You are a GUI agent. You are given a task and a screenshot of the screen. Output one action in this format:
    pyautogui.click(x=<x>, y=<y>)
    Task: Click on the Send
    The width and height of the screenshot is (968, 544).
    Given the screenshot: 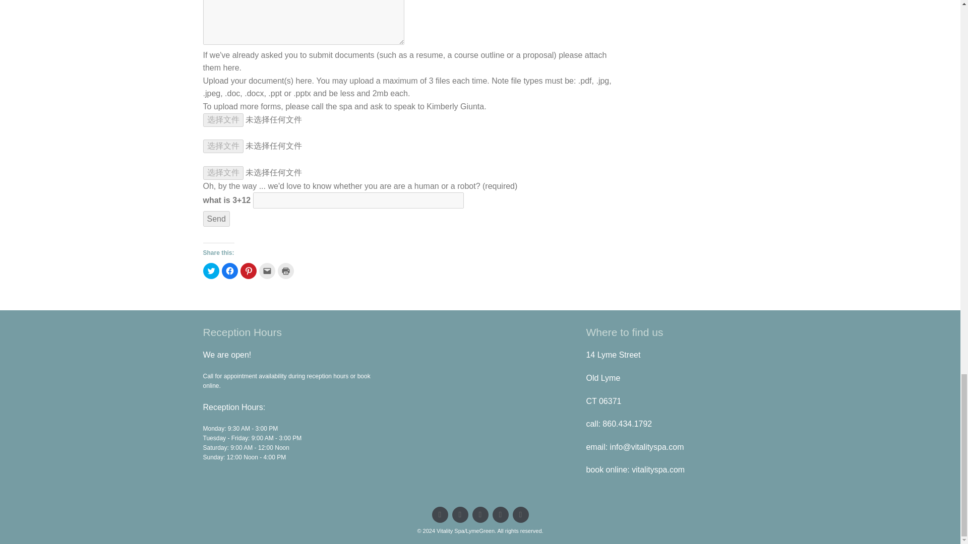 What is the action you would take?
    pyautogui.click(x=216, y=219)
    